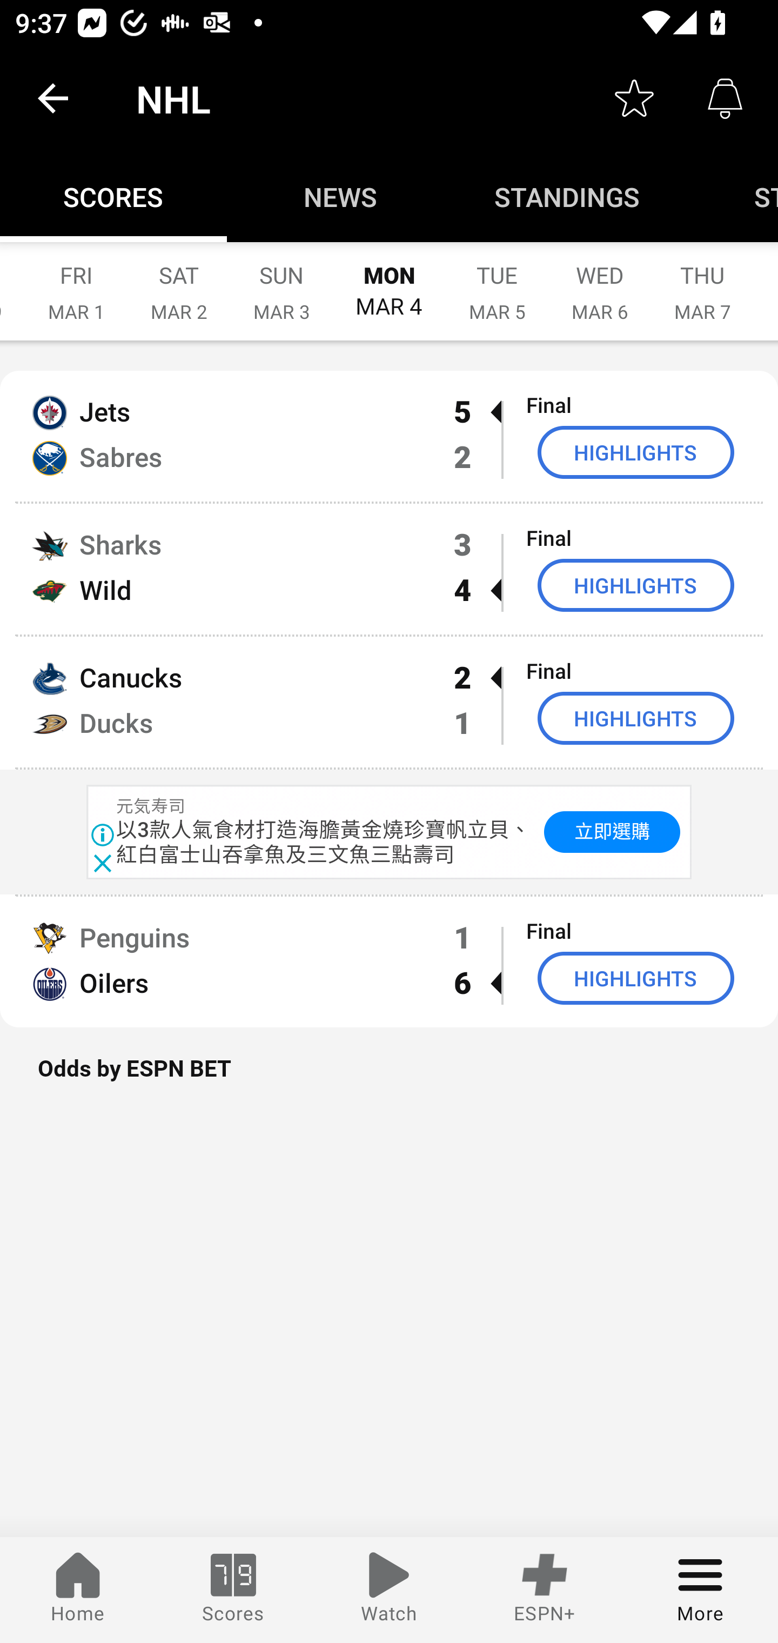 The height and width of the screenshot is (1643, 778). I want to click on Home, so click(78, 1590).